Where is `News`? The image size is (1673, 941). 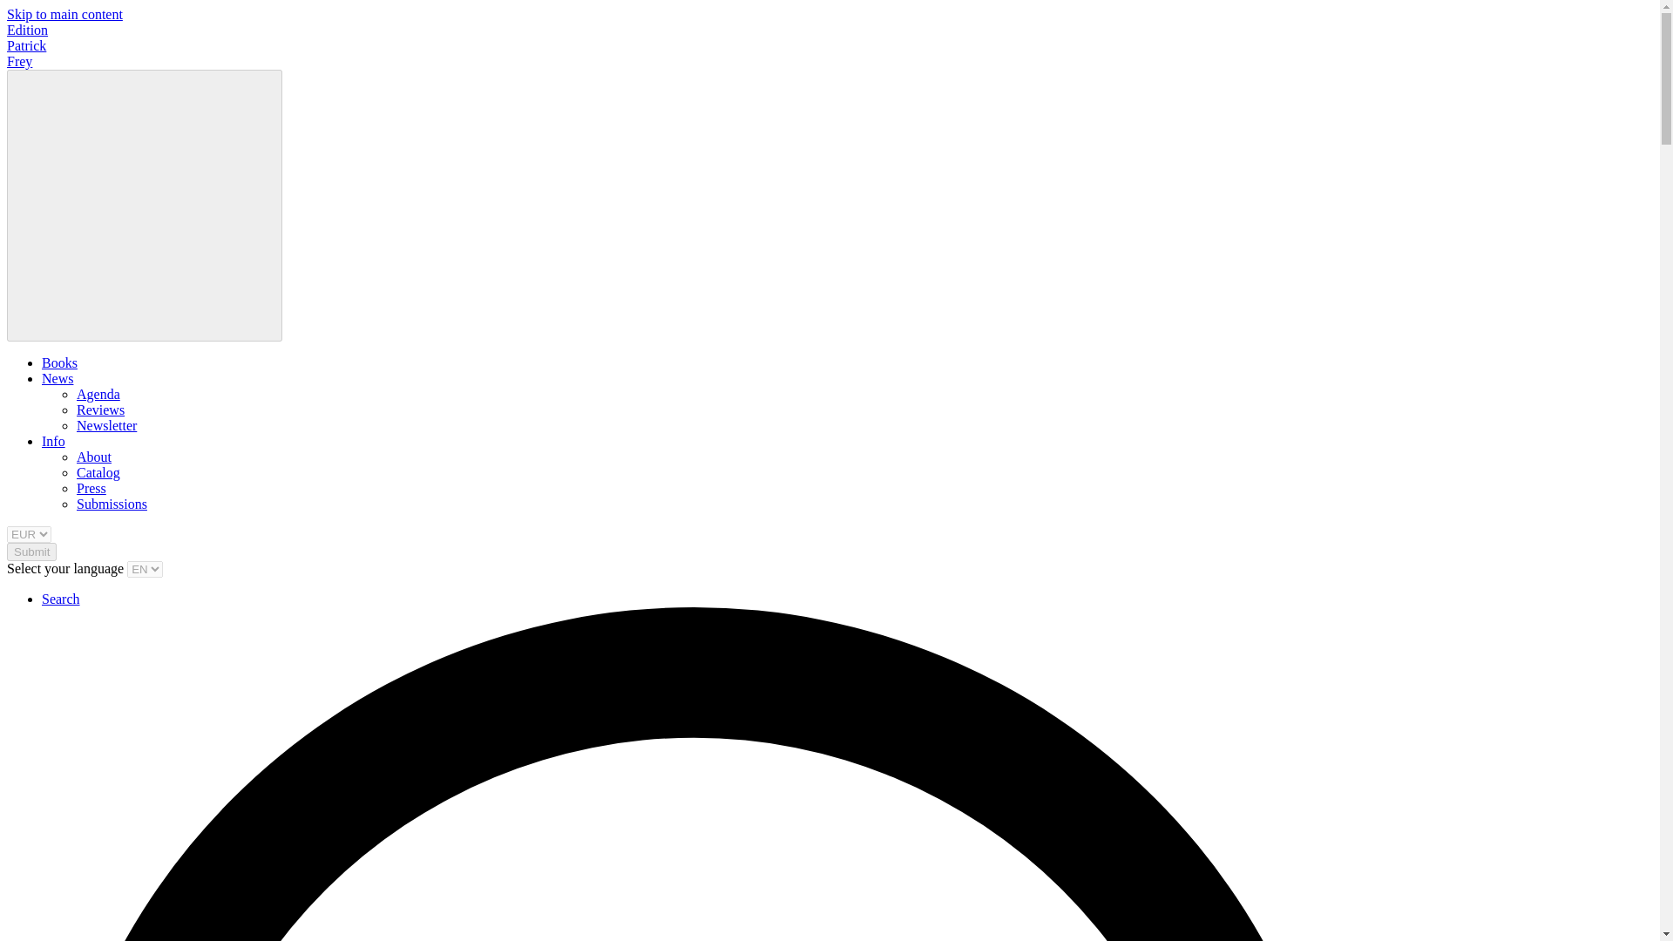 News is located at coordinates (58, 378).